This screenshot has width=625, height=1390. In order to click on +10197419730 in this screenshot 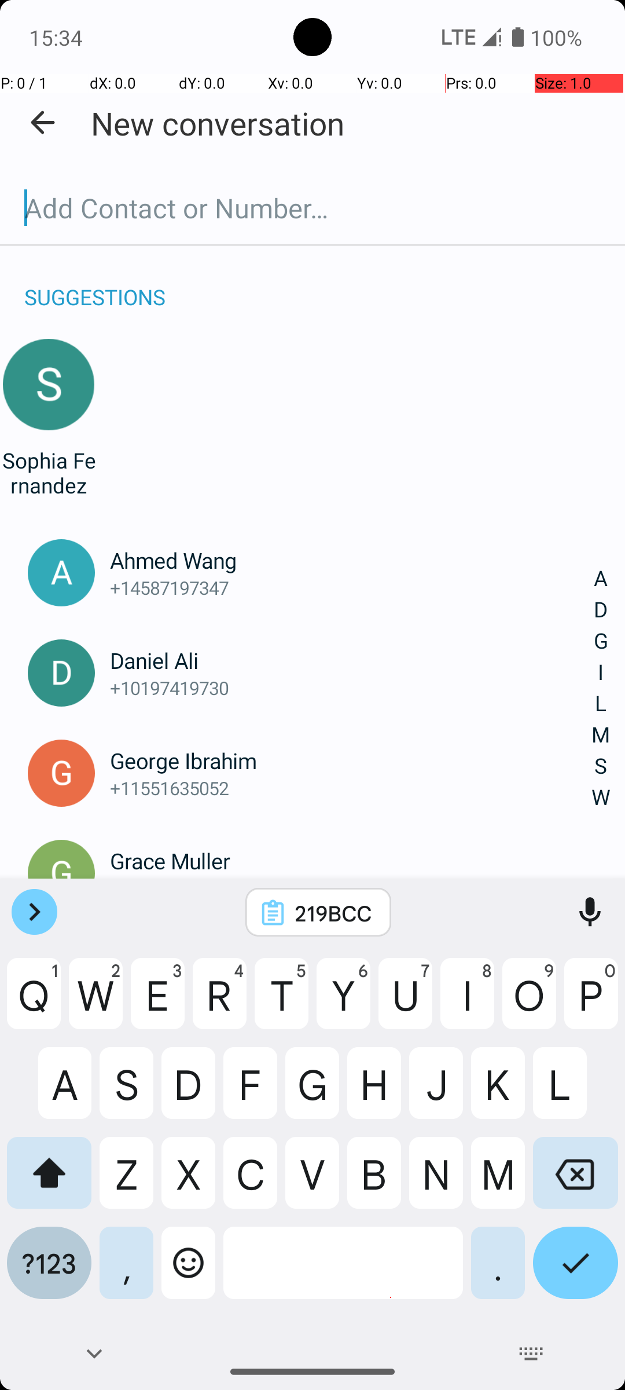, I will do `click(352, 688)`.